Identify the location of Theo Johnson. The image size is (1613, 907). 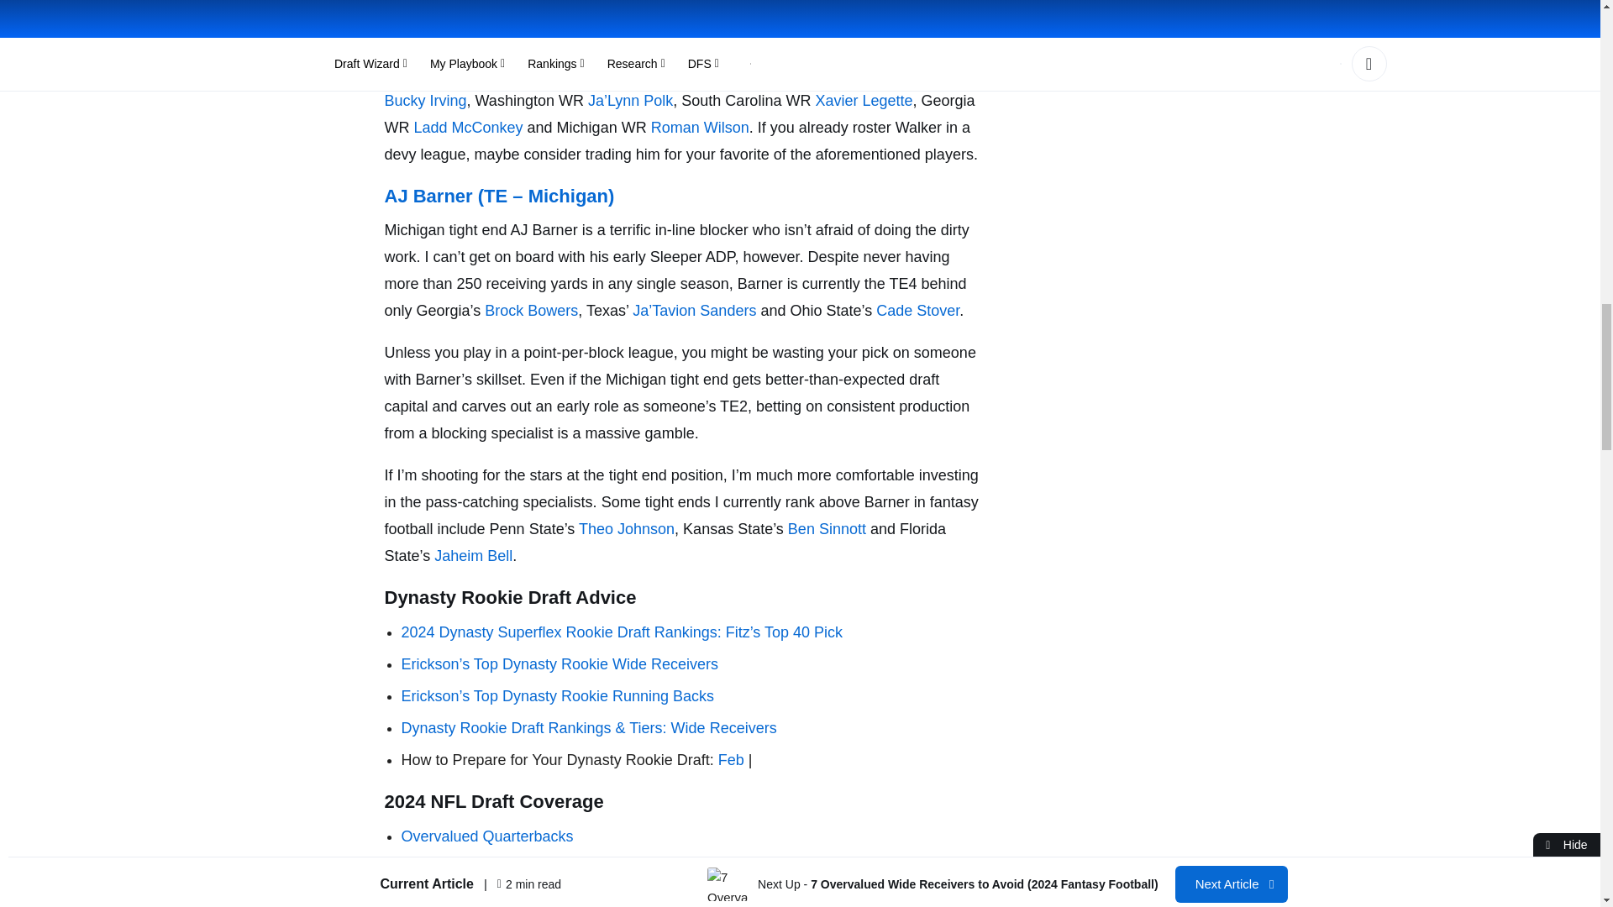
(627, 529).